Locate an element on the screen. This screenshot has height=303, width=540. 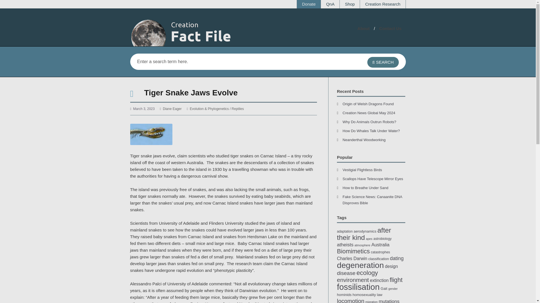
after their kind is located at coordinates (364, 233).